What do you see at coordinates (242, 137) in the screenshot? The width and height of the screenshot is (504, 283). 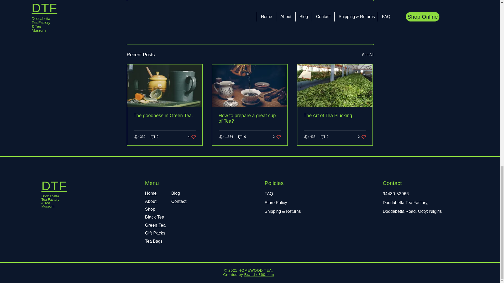 I see `Home` at bounding box center [242, 137].